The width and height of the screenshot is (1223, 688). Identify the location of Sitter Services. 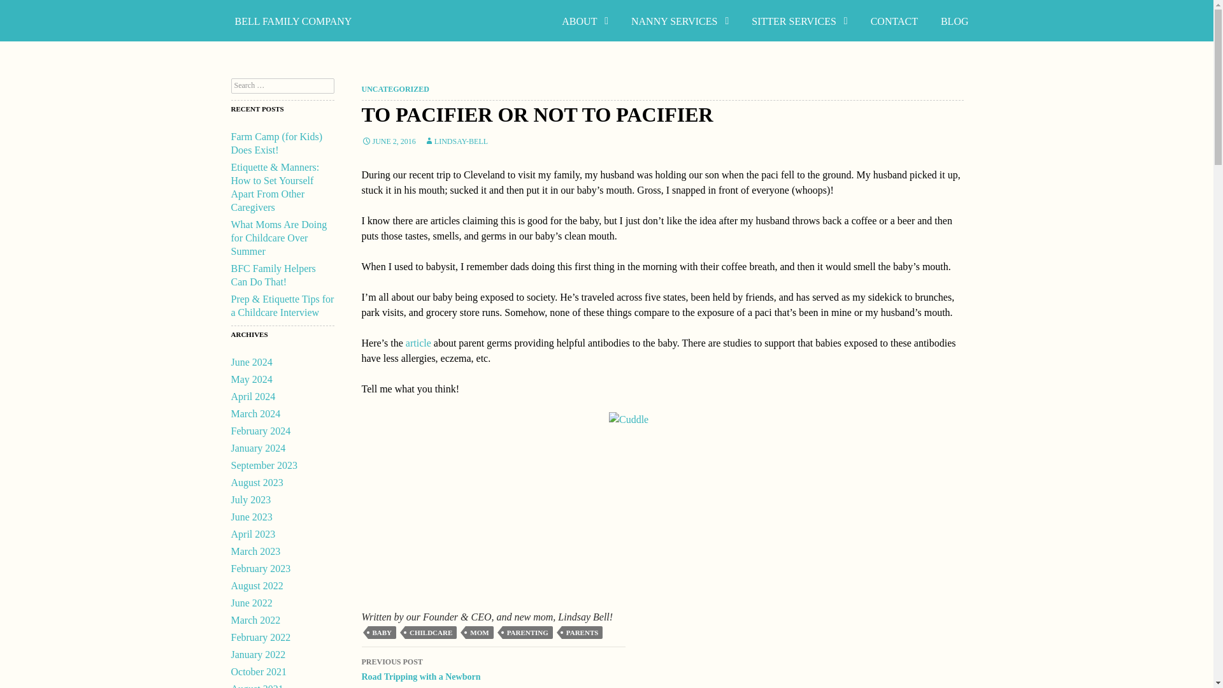
(799, 21).